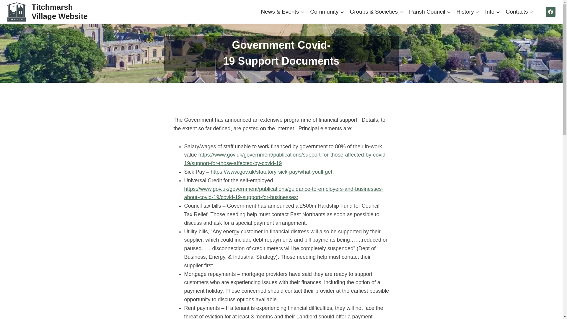 The width and height of the screenshot is (567, 319). Describe the element at coordinates (430, 11) in the screenshot. I see `Parish Council` at that location.